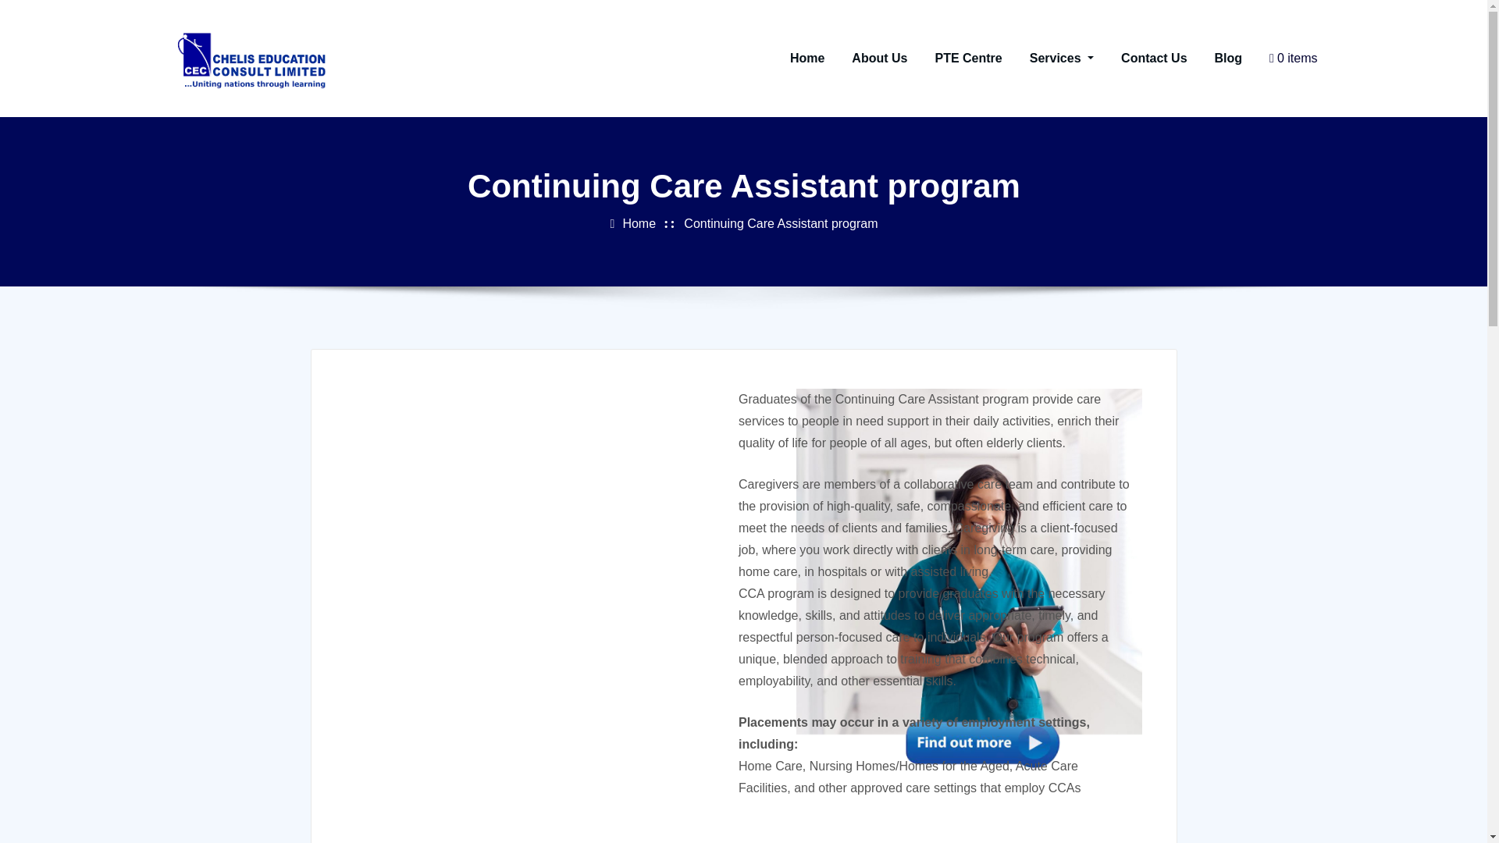 The width and height of the screenshot is (1499, 843). Describe the element at coordinates (1287, 58) in the screenshot. I see `0 items` at that location.